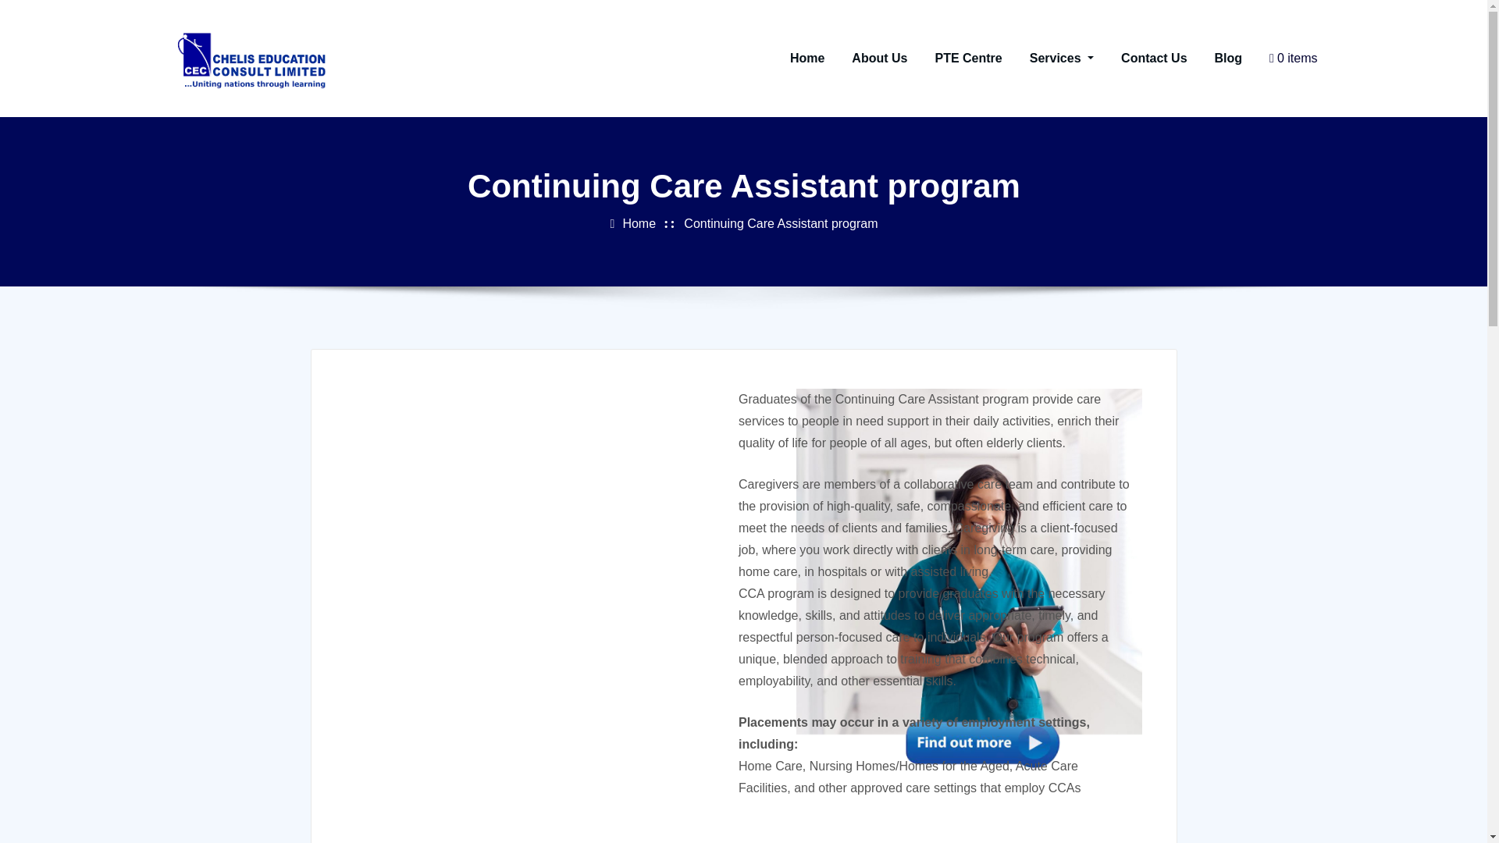 The width and height of the screenshot is (1499, 843). Describe the element at coordinates (1287, 58) in the screenshot. I see `0 items` at that location.